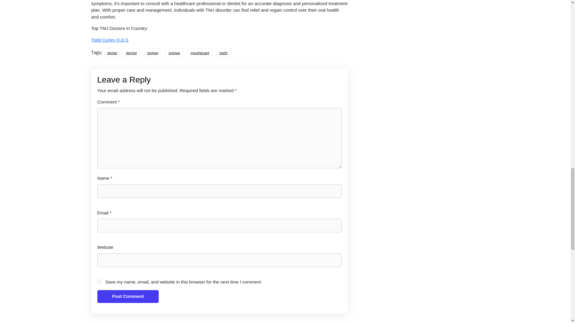 This screenshot has height=323, width=575. What do you see at coordinates (110, 40) in the screenshot?
I see `Todd Curley D.D.S` at bounding box center [110, 40].